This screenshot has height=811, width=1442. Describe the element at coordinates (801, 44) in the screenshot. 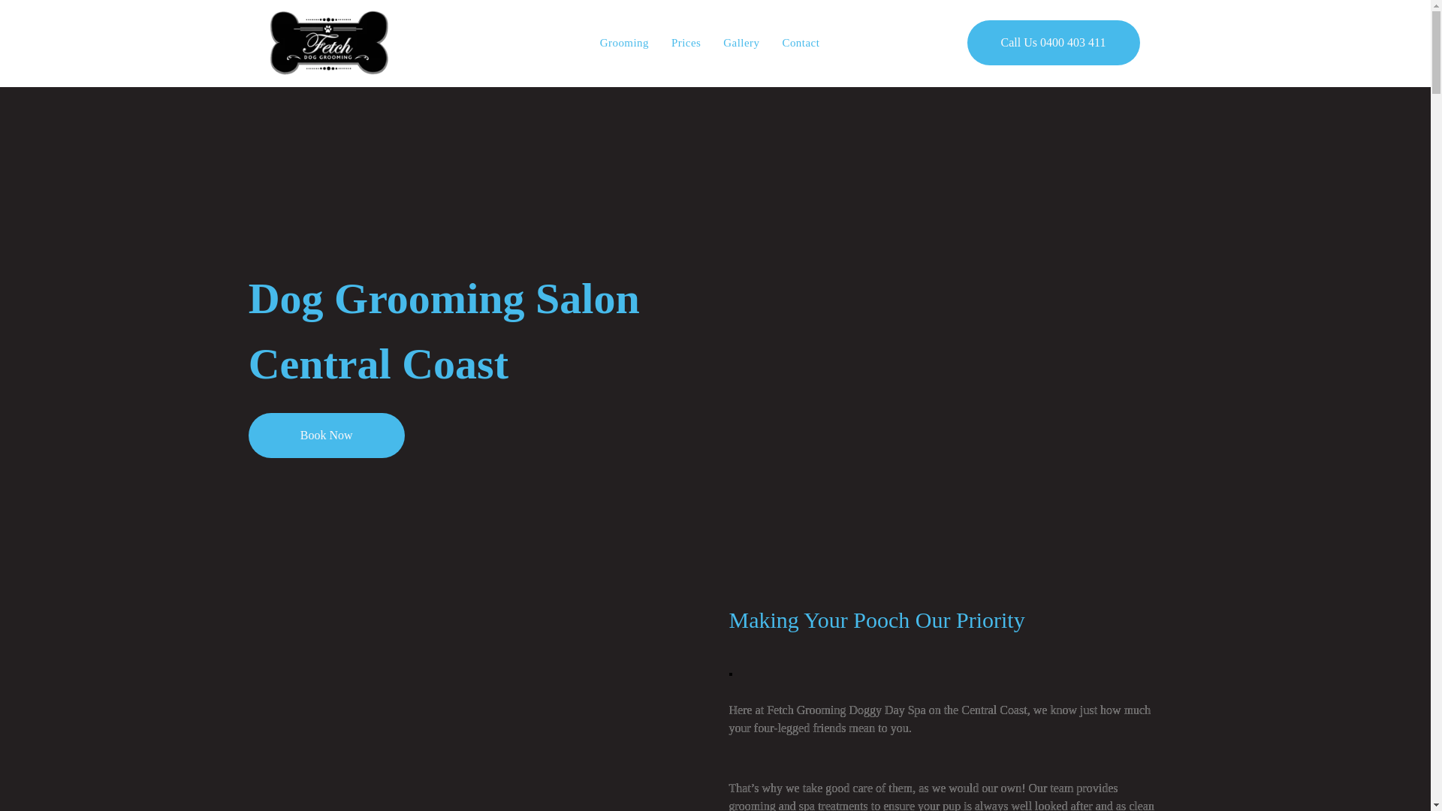

I see `Contact` at that location.